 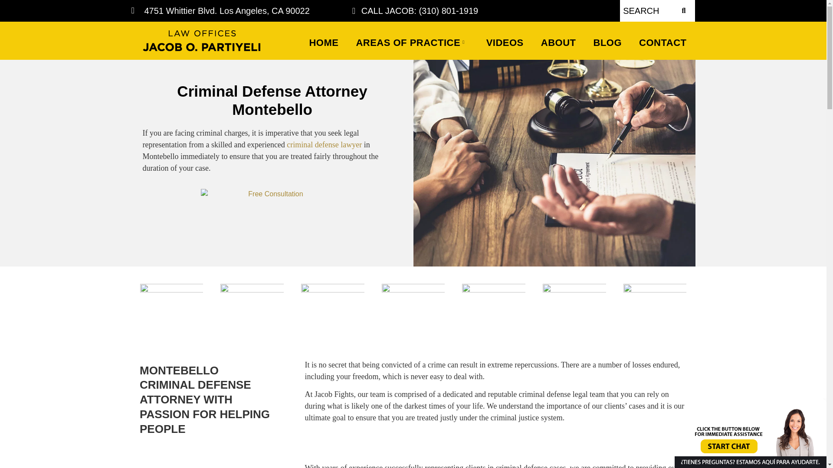 I want to click on AREAS OF PRACTICE, so click(x=412, y=42).